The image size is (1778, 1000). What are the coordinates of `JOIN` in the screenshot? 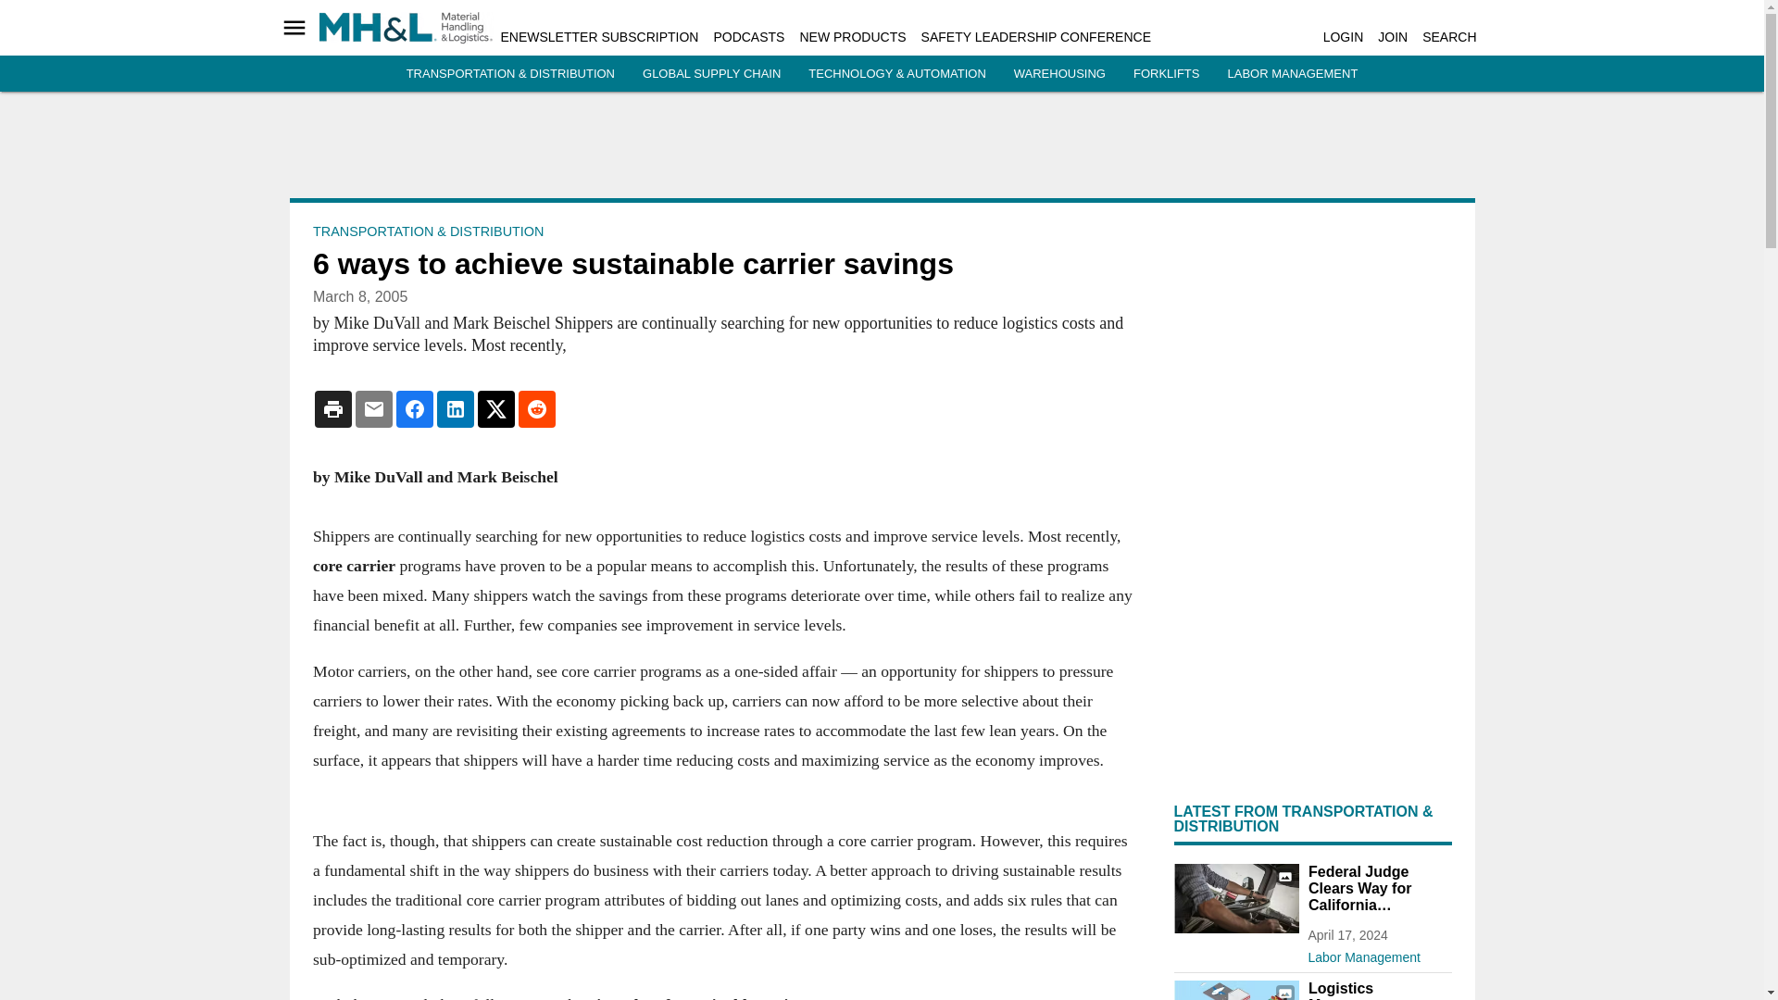 It's located at (1393, 37).